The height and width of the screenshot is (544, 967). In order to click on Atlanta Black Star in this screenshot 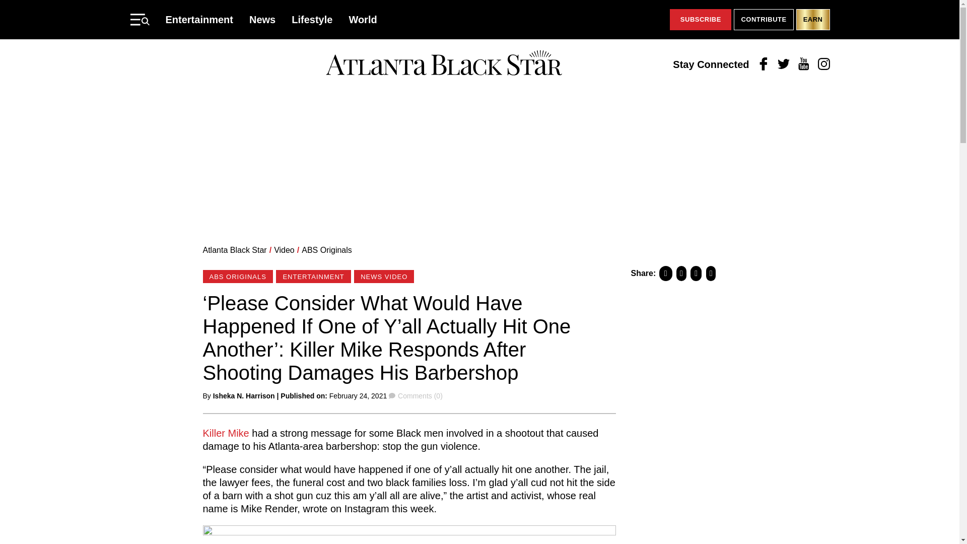, I will do `click(444, 64)`.